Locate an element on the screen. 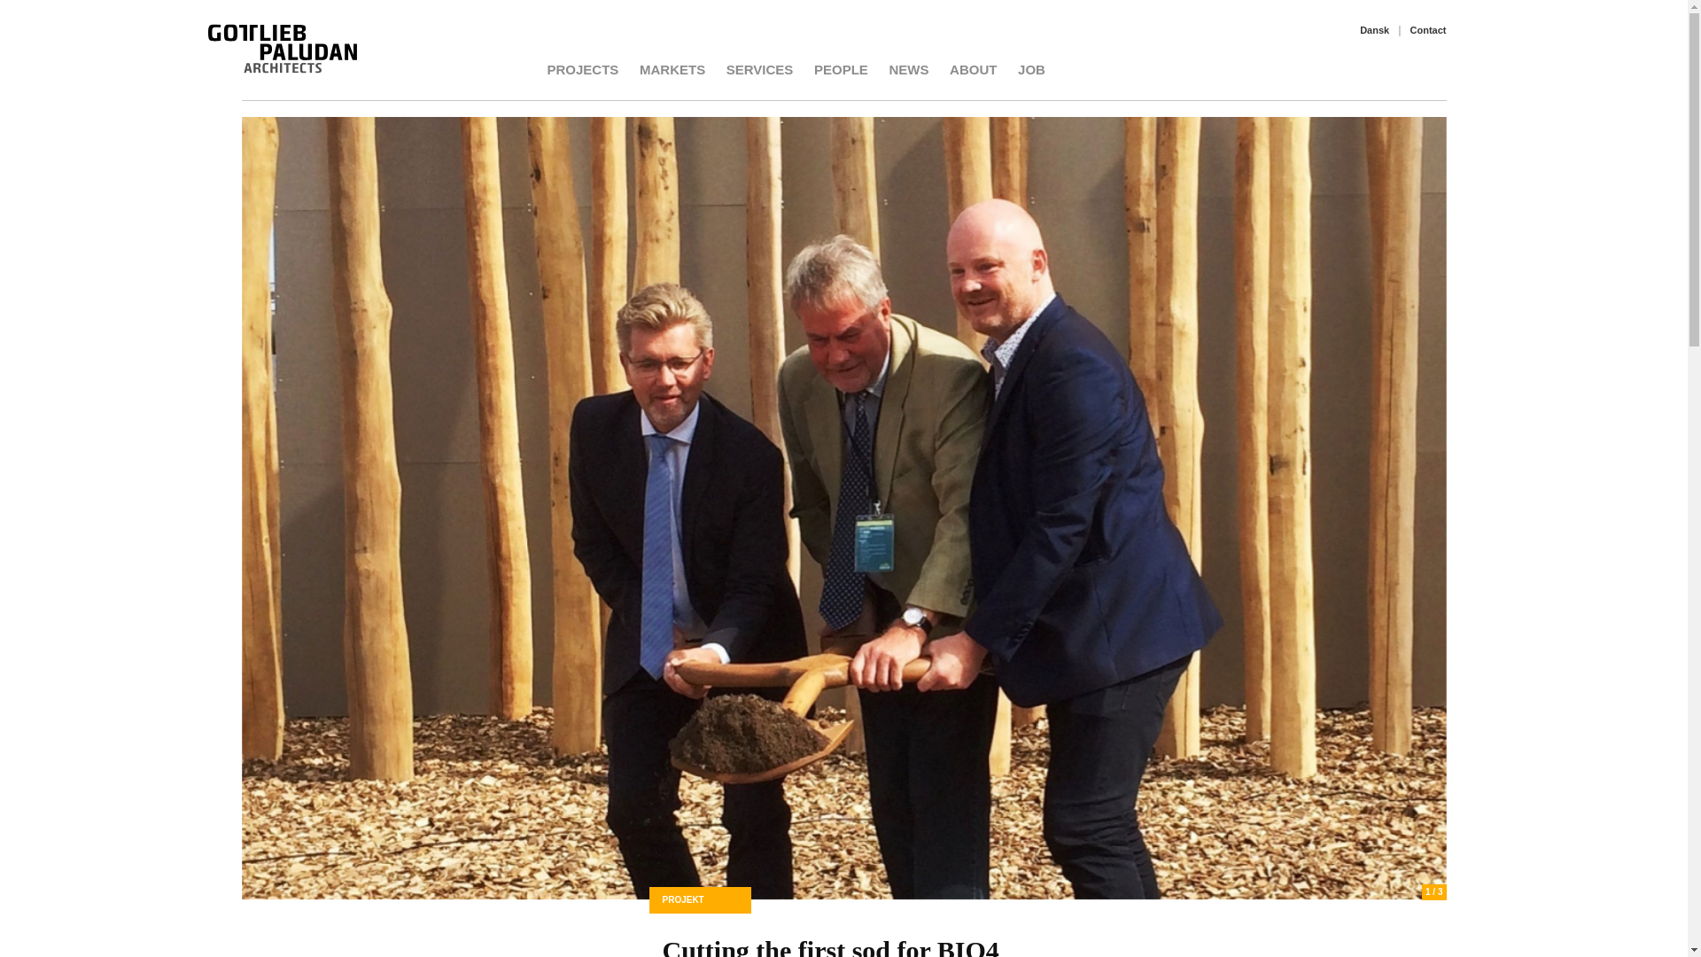 Image resolution: width=1701 pixels, height=957 pixels. Contact is located at coordinates (1428, 30).